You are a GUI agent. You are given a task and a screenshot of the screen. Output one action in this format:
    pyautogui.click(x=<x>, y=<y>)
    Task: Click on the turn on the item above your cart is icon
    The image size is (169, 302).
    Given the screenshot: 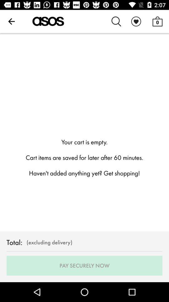 What is the action you would take?
    pyautogui.click(x=11, y=21)
    